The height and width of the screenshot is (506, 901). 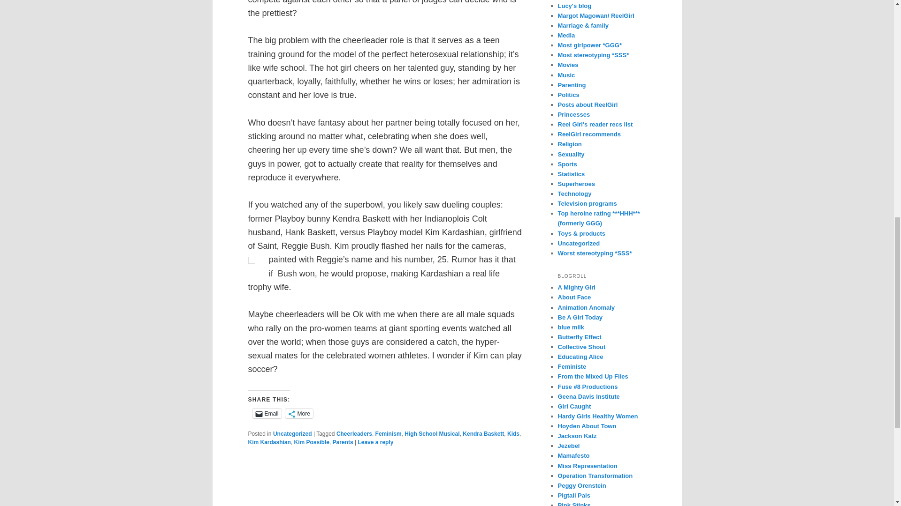 I want to click on Kids, so click(x=513, y=434).